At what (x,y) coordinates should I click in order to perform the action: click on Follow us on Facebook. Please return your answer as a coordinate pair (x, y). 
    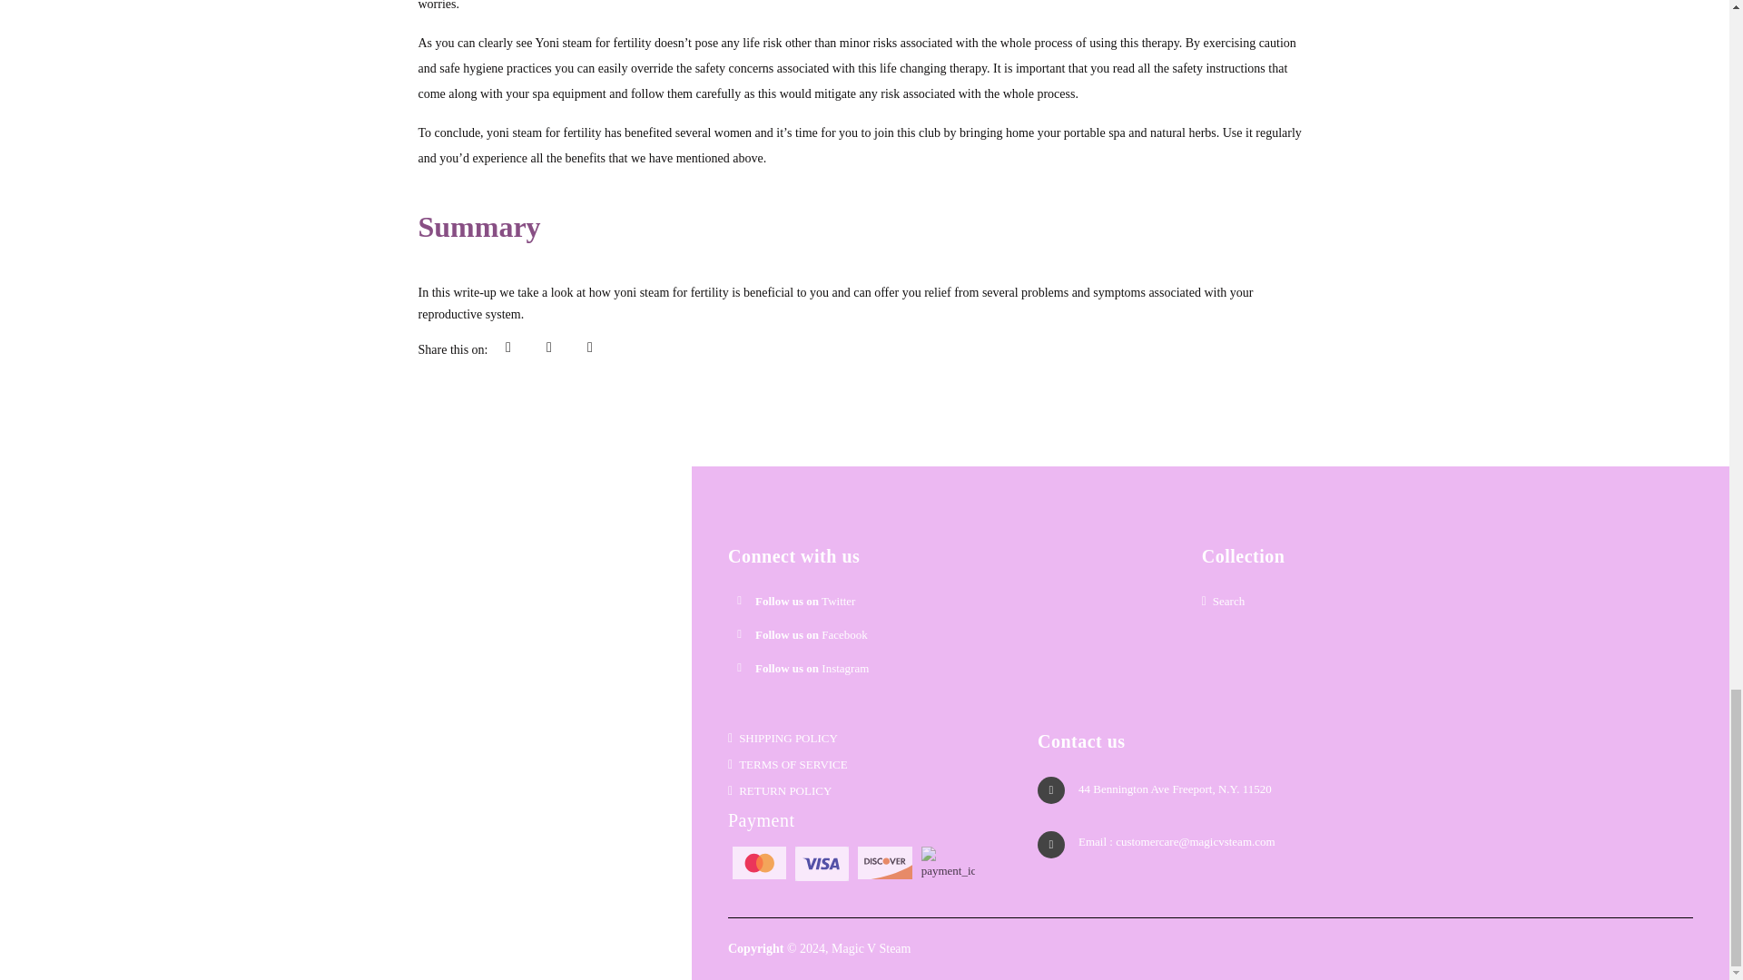
    Looking at the image, I should click on (812, 635).